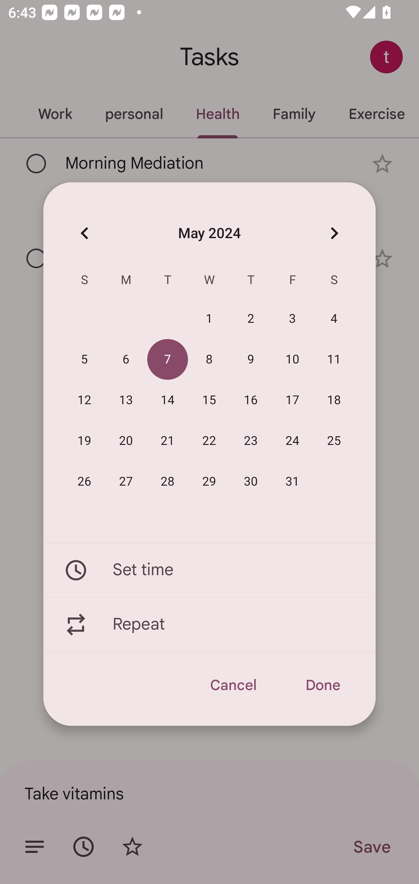  I want to click on 29 29 May 2024, so click(209, 482).